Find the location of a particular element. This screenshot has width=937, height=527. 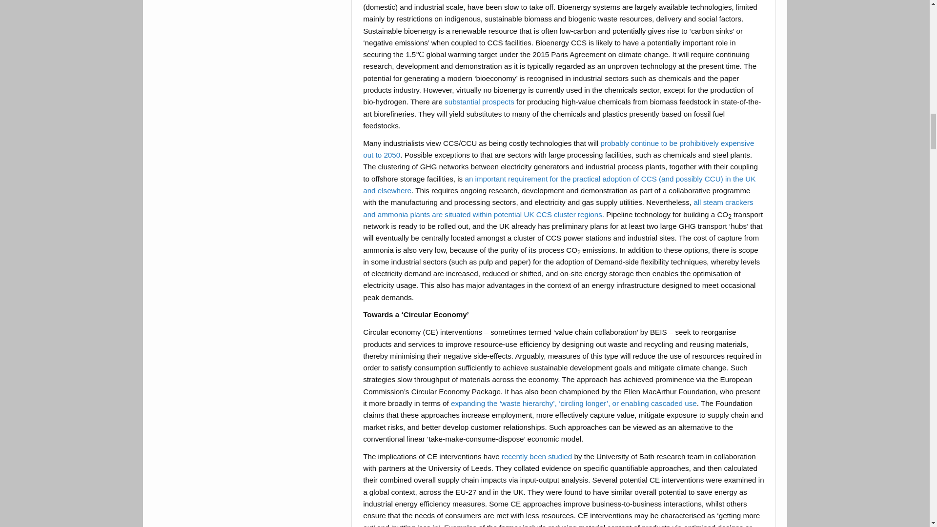

substantial prospects is located at coordinates (479, 101).